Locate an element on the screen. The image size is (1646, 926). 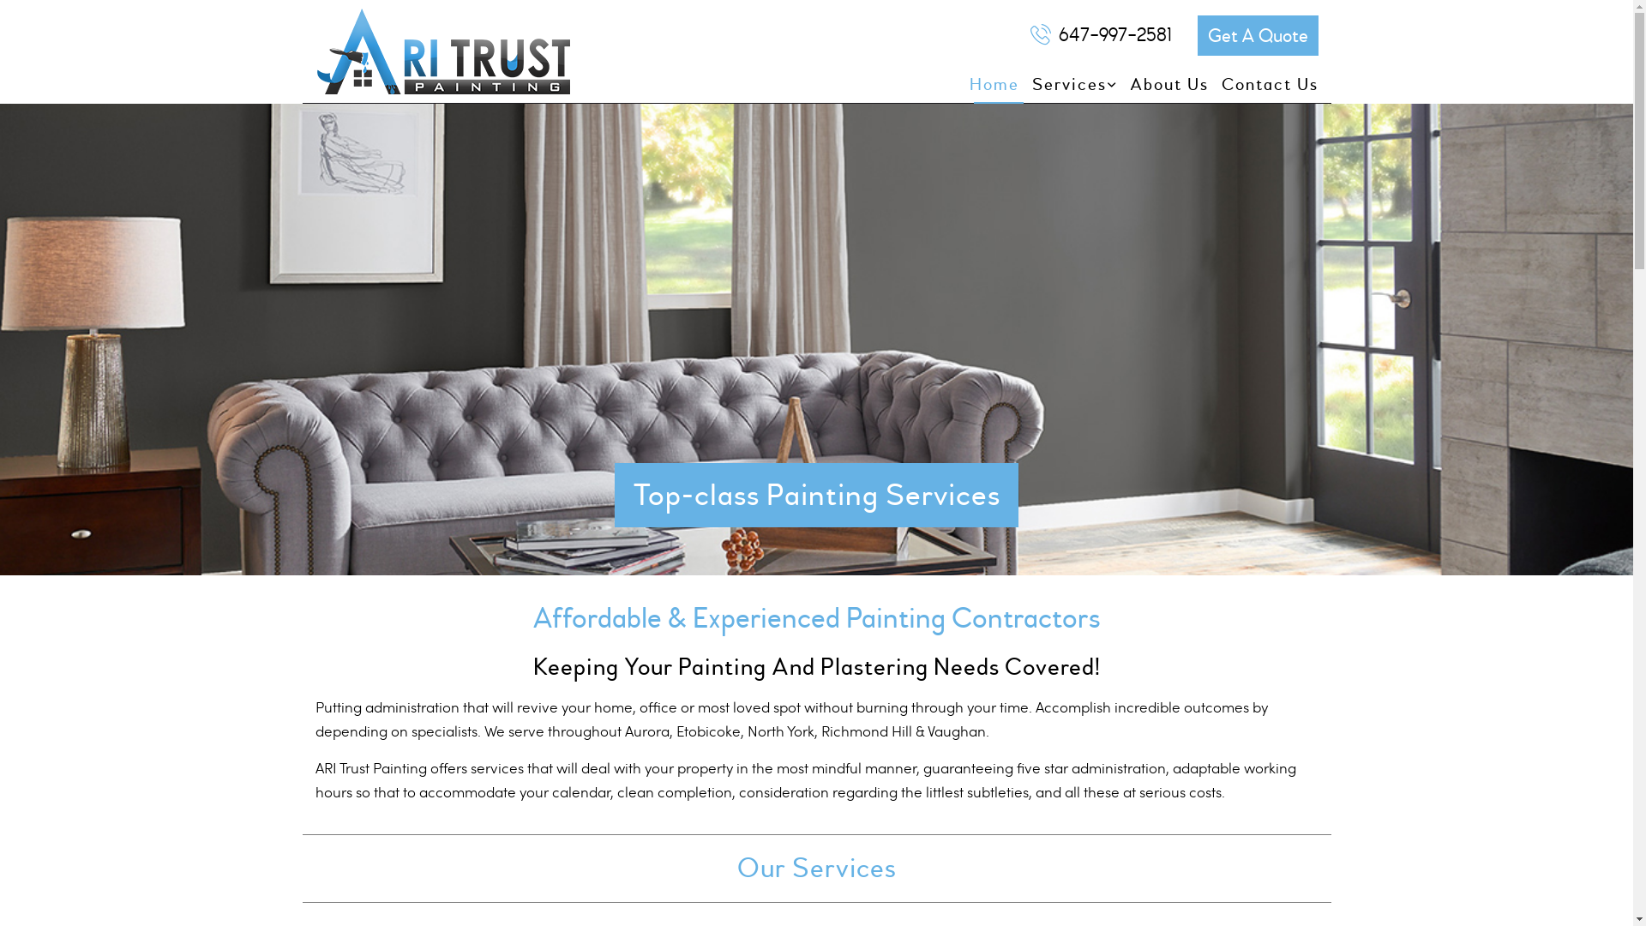
About Us is located at coordinates (1162, 85).